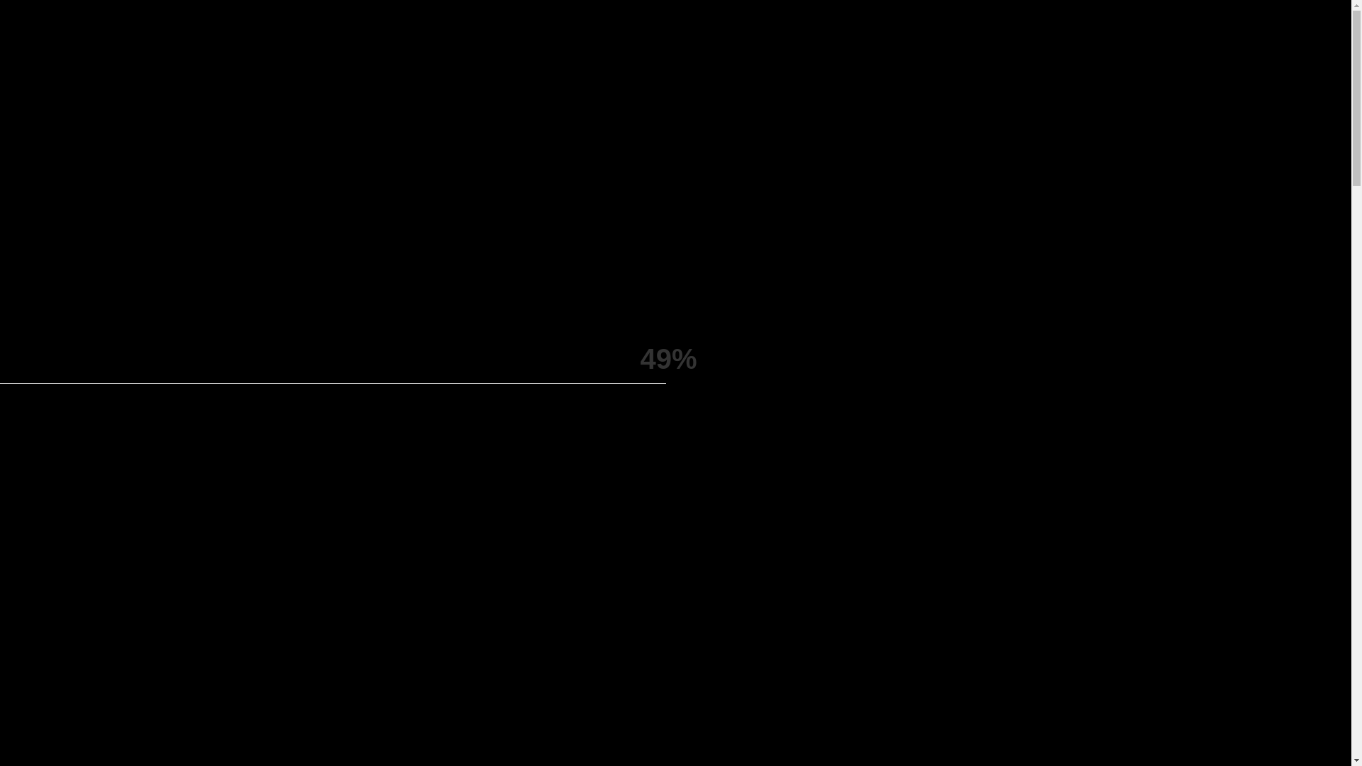 This screenshot has height=766, width=1362. Describe the element at coordinates (575, 57) in the screenshot. I see `COMPANY PROFILE` at that location.